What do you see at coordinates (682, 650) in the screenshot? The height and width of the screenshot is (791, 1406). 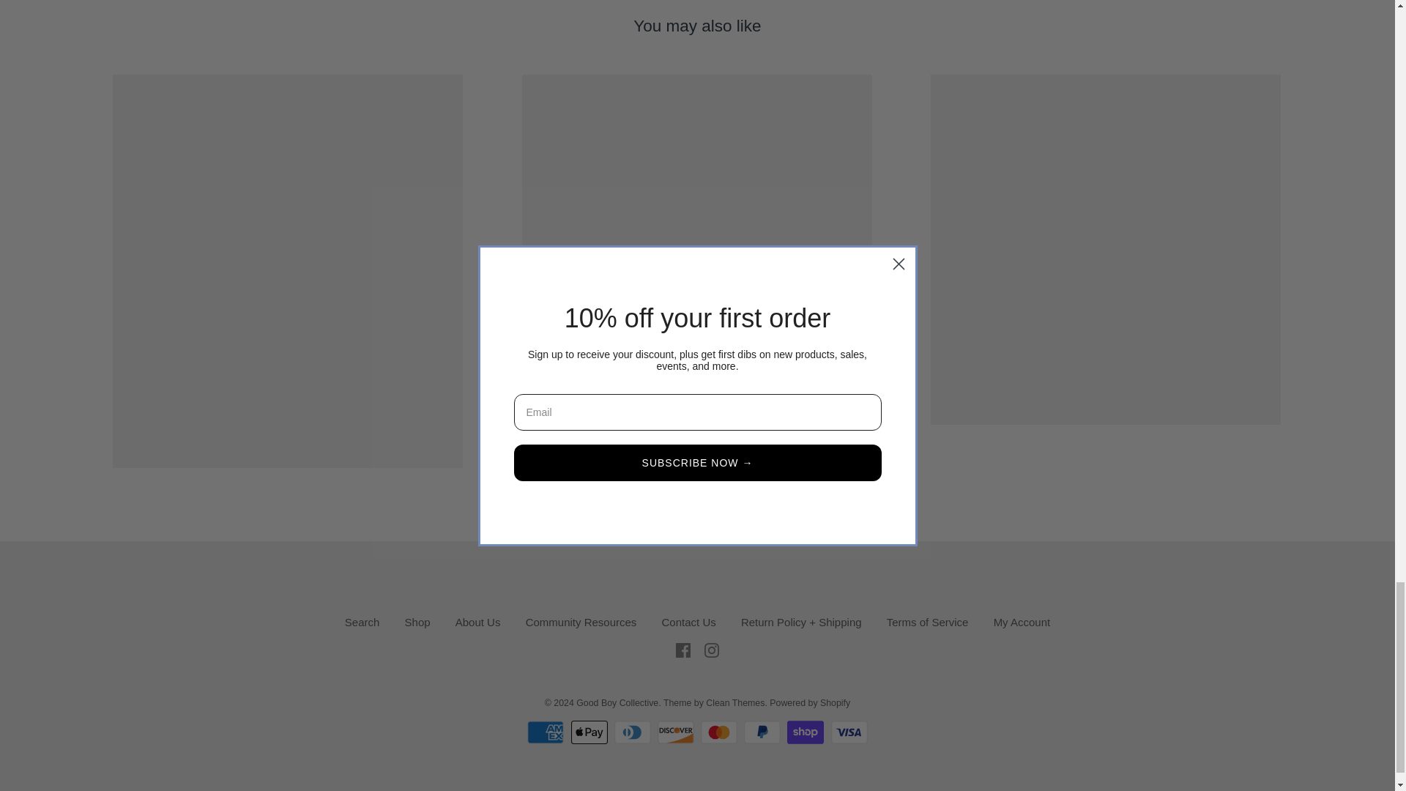 I see `Facebook` at bounding box center [682, 650].